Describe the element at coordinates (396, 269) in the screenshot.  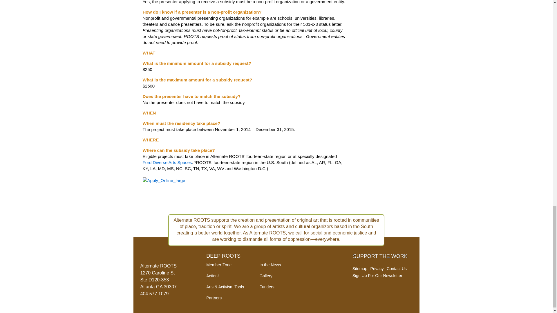
I see `Contact Us` at that location.